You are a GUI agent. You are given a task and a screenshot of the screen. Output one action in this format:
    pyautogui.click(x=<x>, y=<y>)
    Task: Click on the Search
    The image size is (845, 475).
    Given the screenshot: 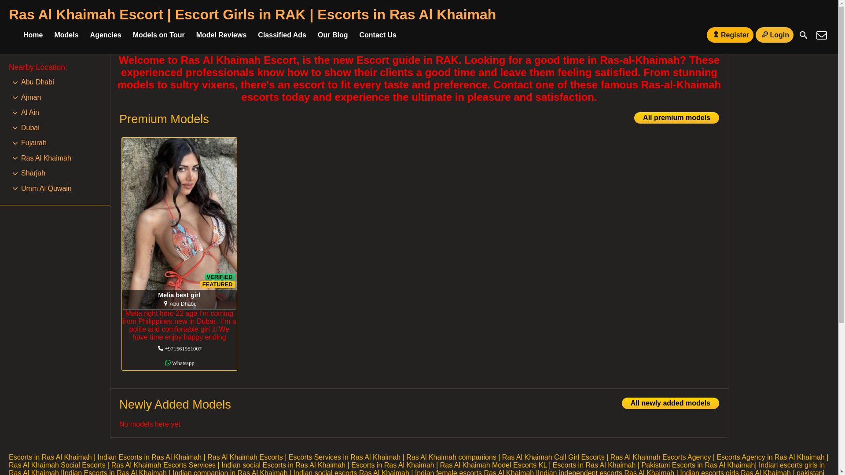 What is the action you would take?
    pyautogui.click(x=46, y=158)
    